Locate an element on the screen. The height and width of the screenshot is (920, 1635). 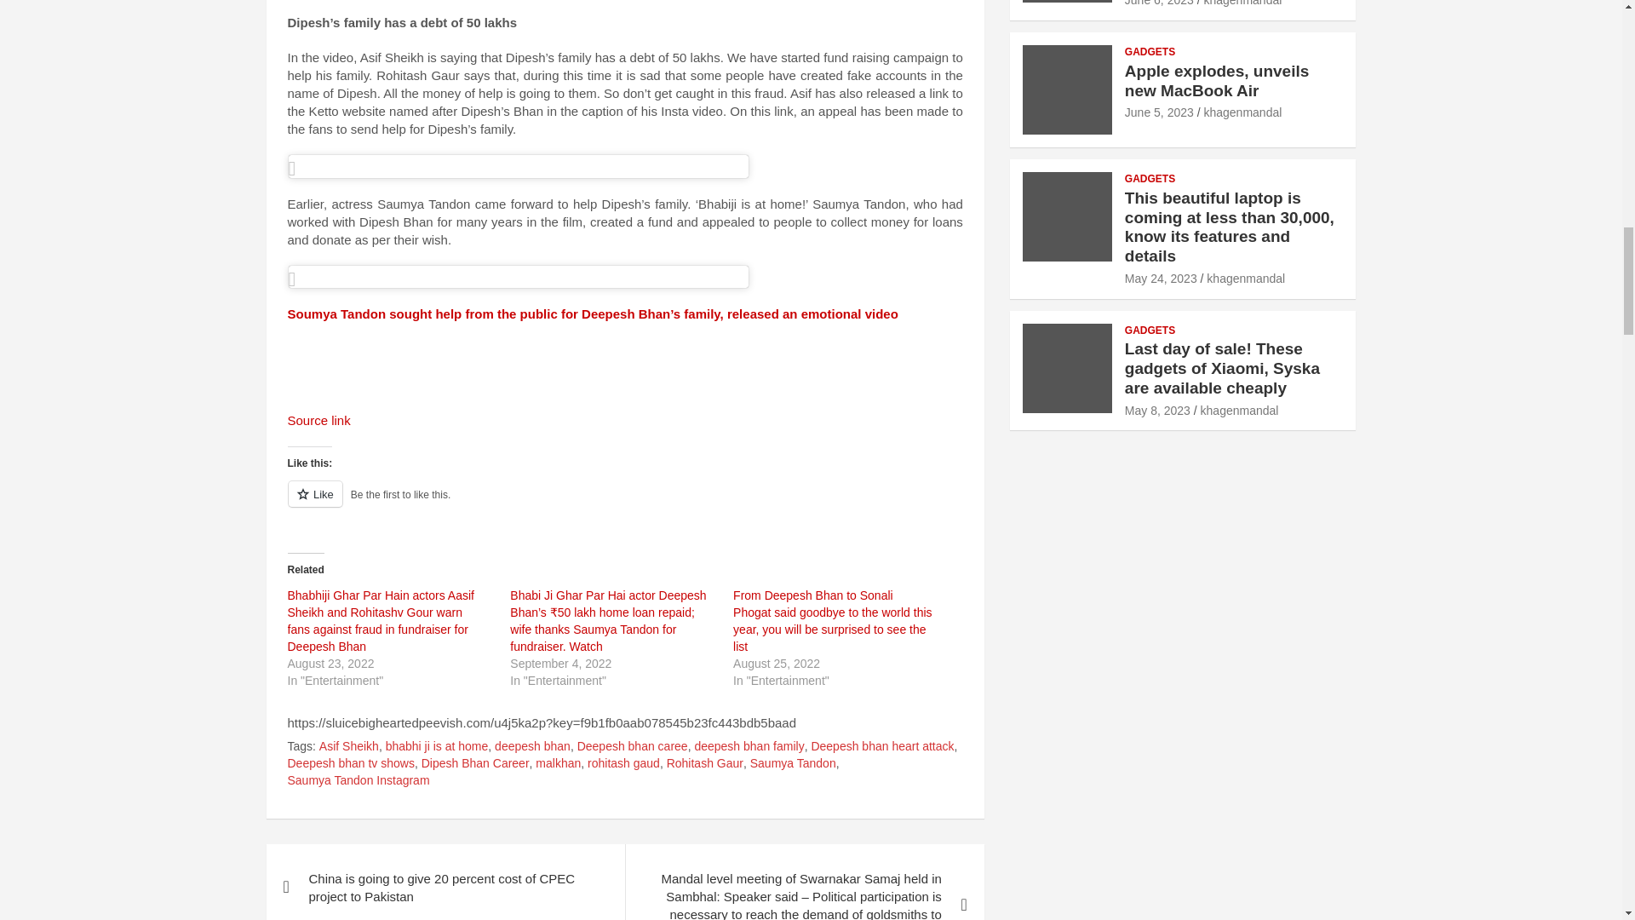
Apple explodes, unveils new MacBook Air is located at coordinates (1158, 112).